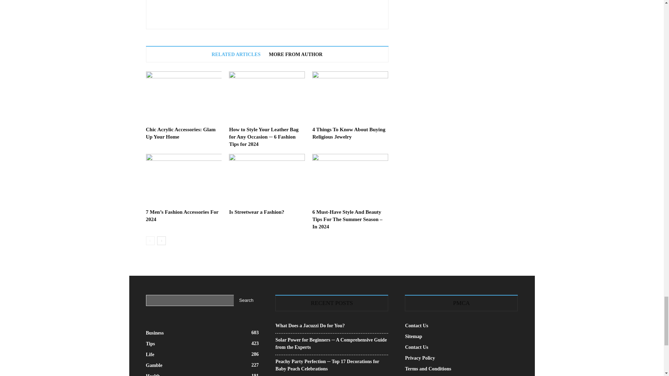  Describe the element at coordinates (246, 300) in the screenshot. I see `Search` at that location.